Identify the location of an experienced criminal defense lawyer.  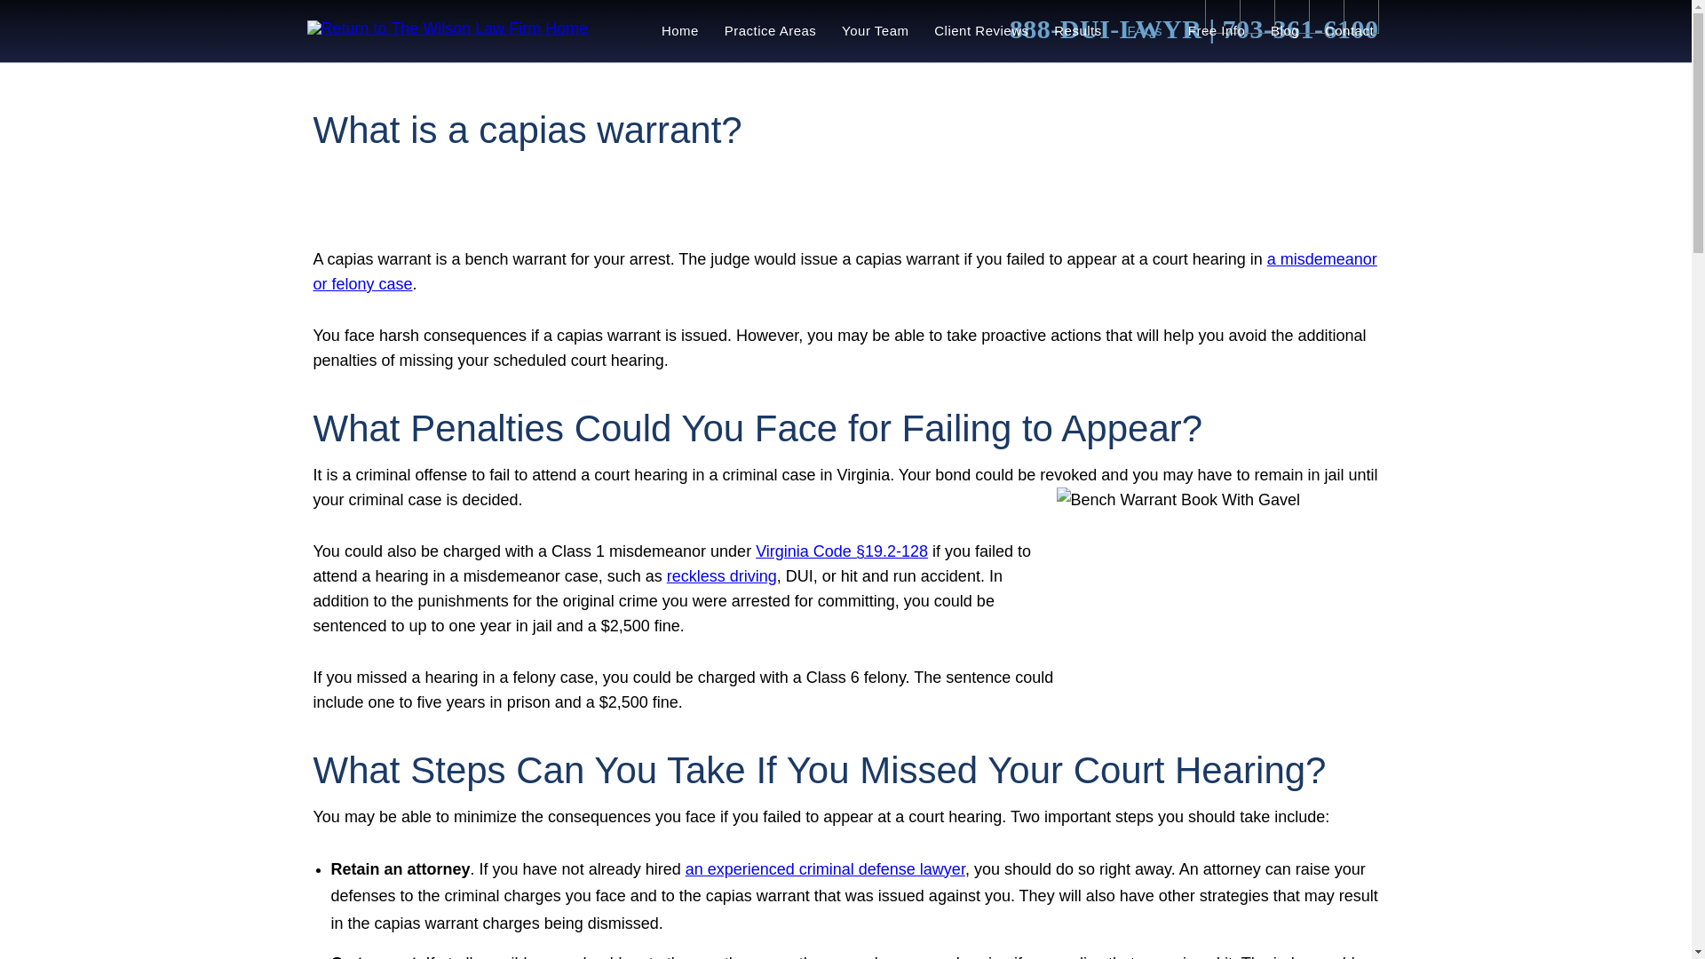
(824, 868).